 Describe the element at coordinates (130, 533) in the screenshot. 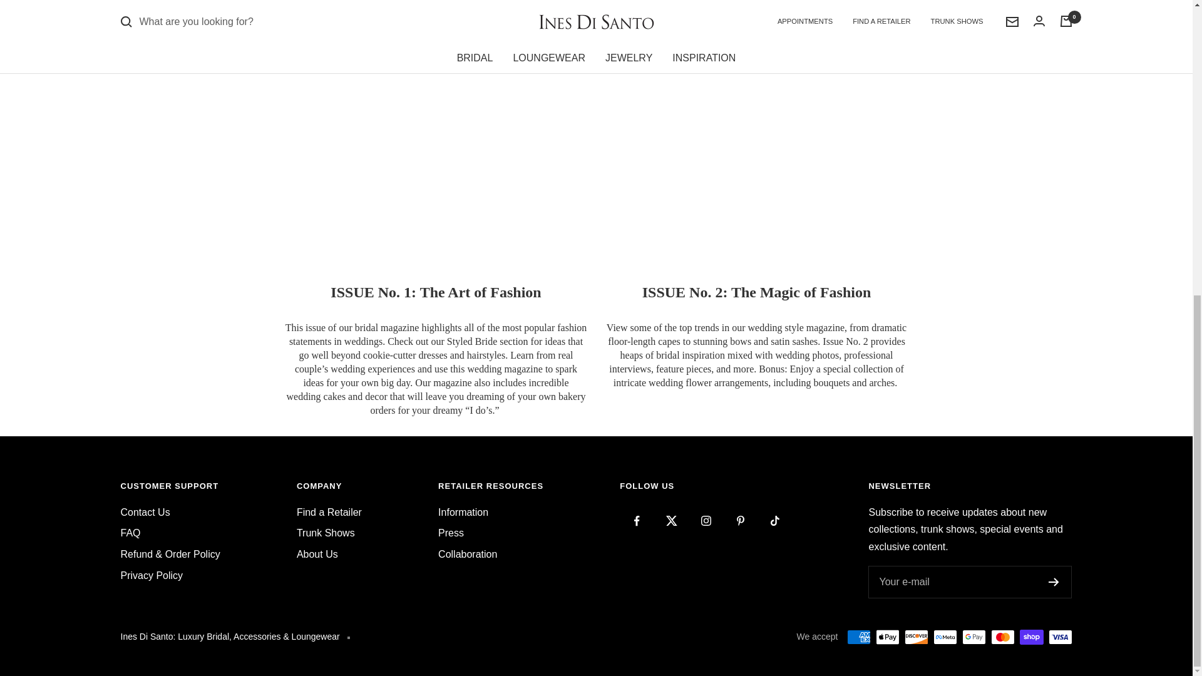

I see `FAQ` at that location.